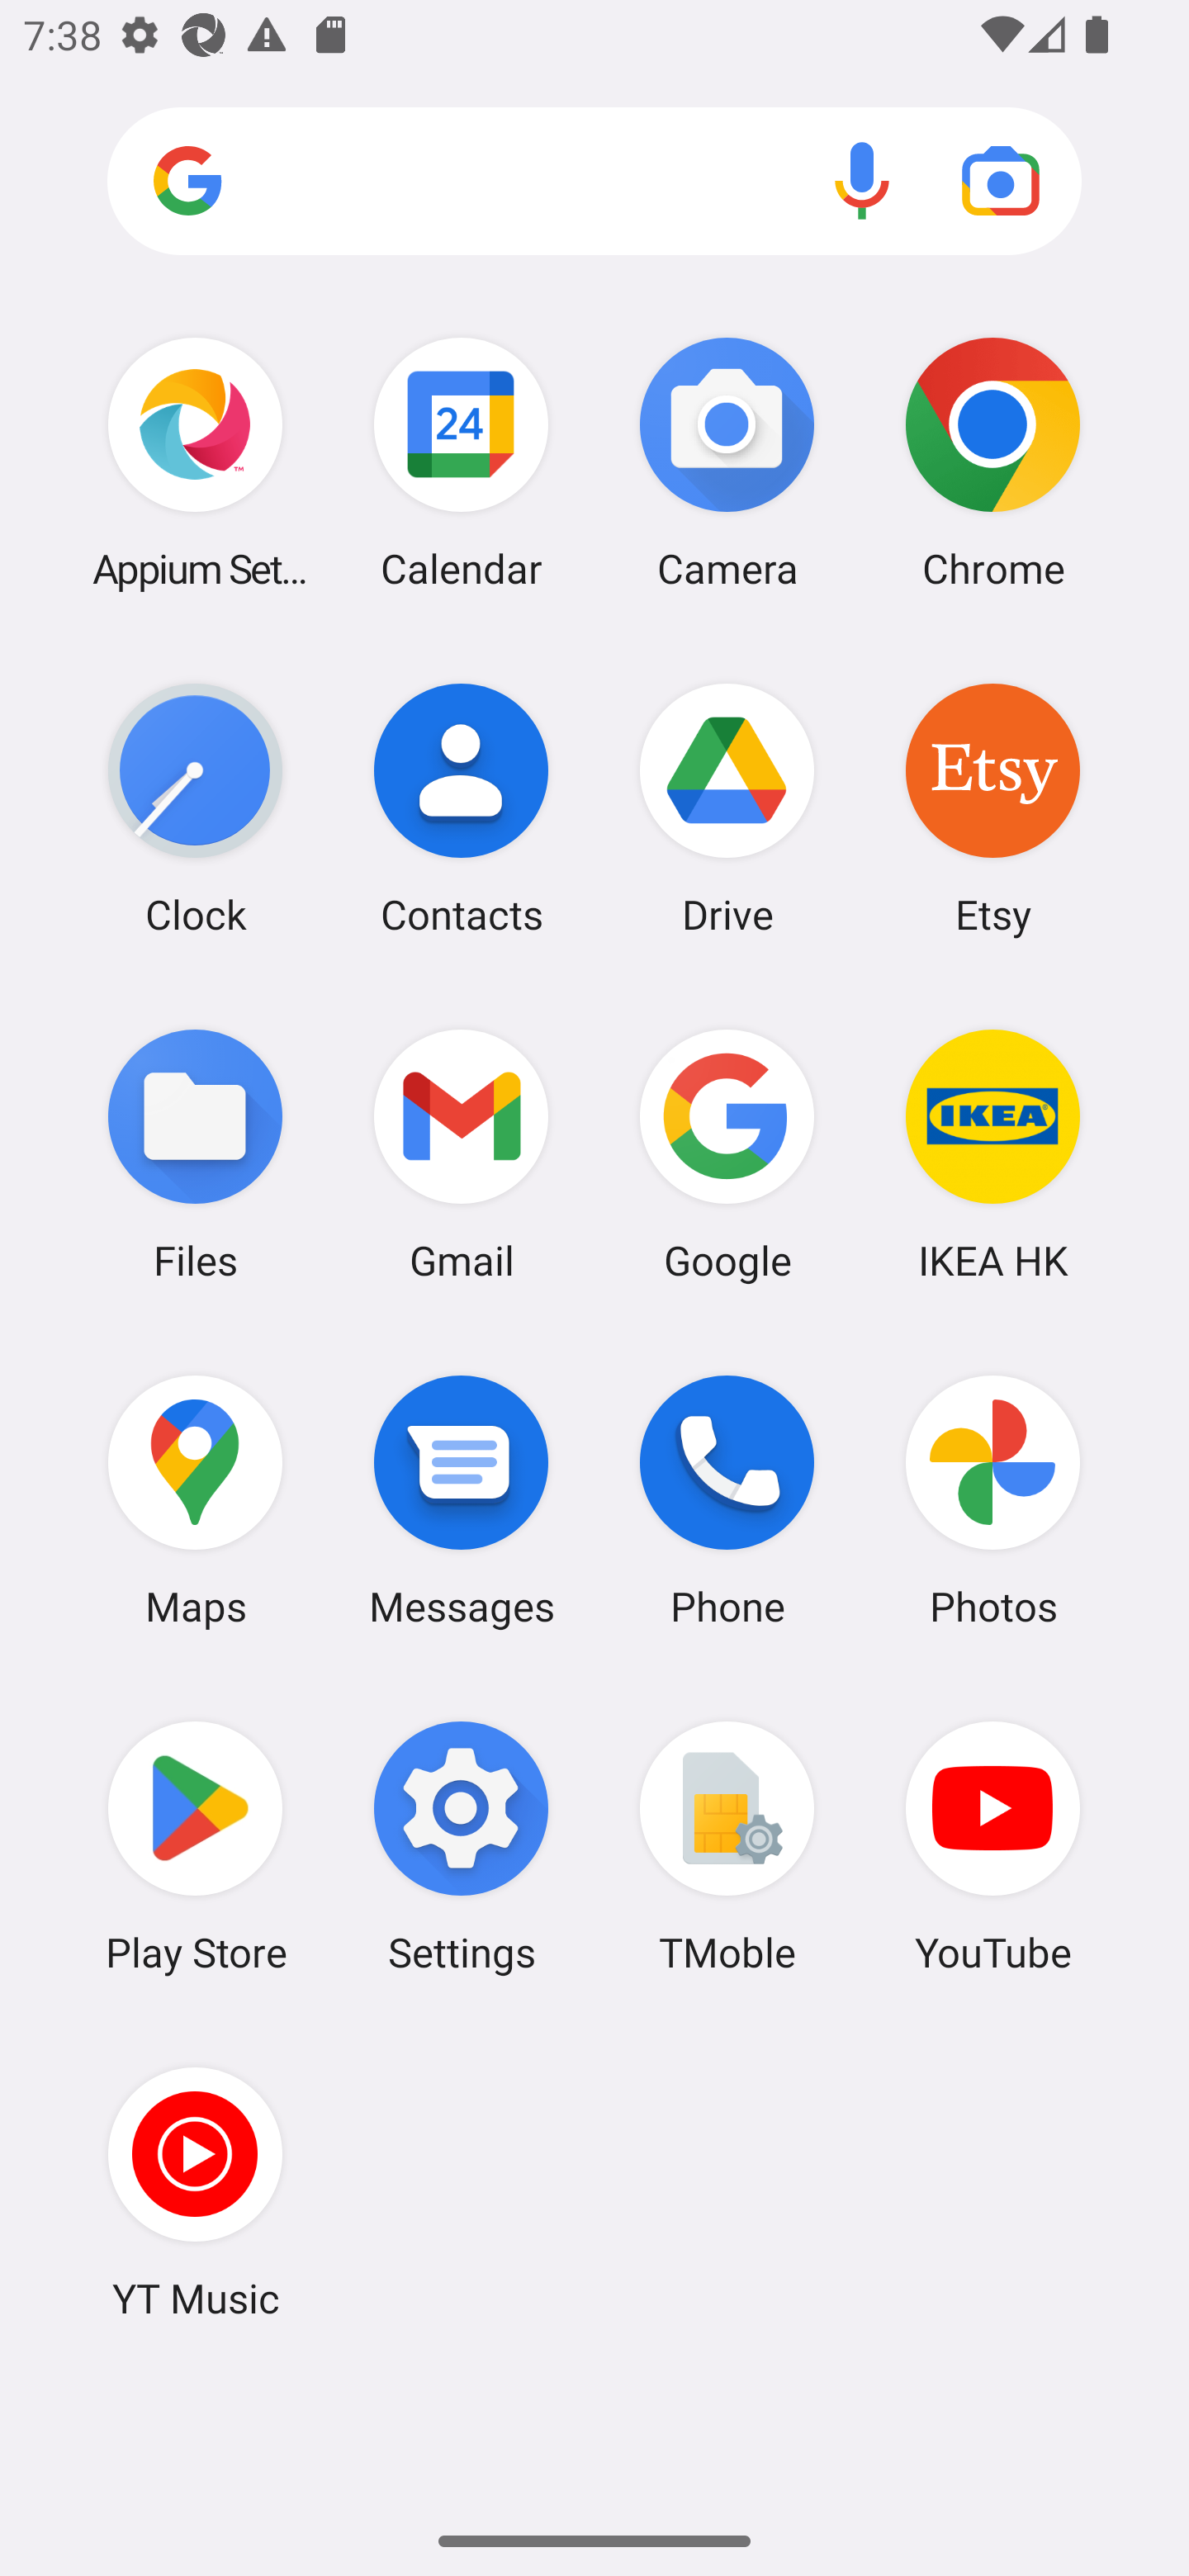  Describe the element at coordinates (727, 1847) in the screenshot. I see `TMoble` at that location.